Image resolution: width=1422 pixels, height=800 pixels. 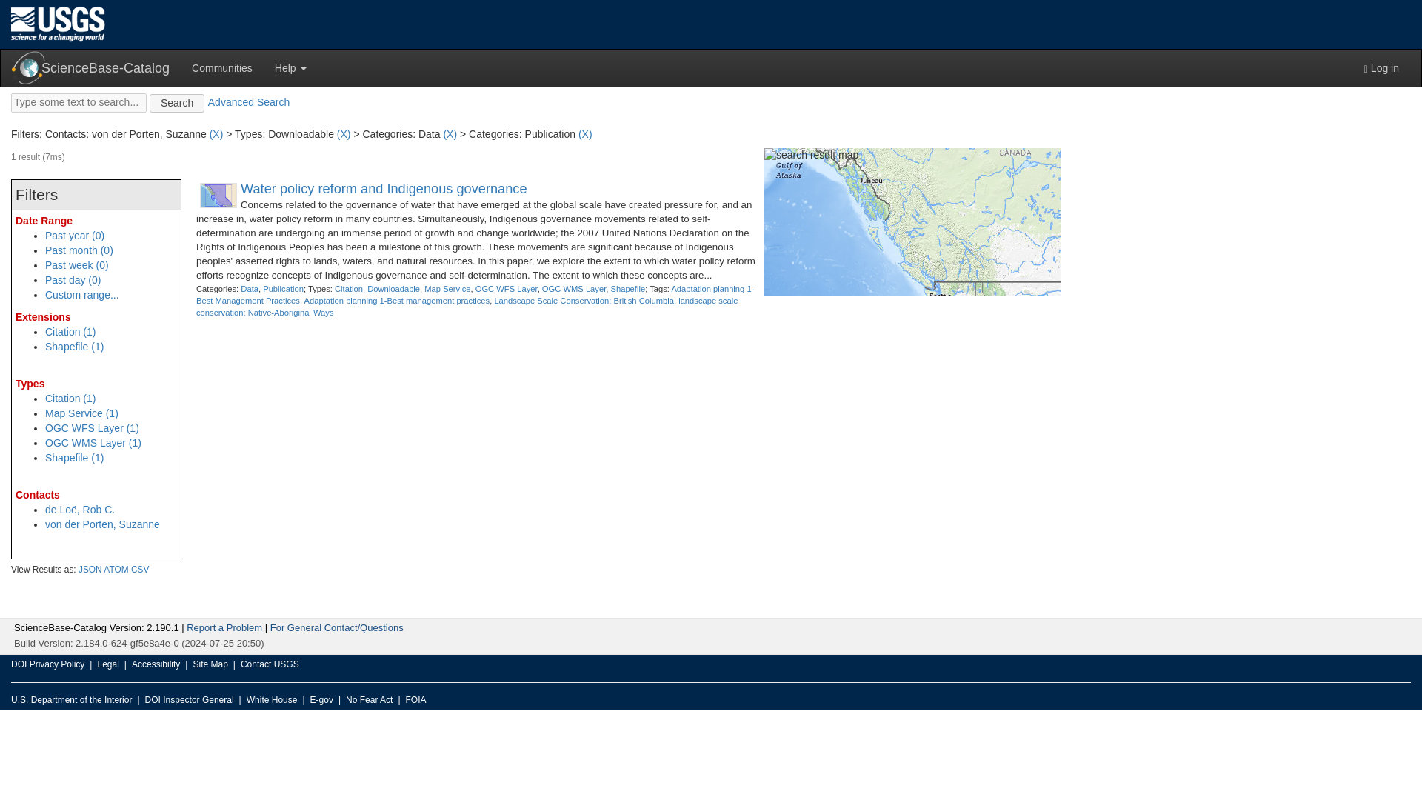 I want to click on Data, so click(x=249, y=289).